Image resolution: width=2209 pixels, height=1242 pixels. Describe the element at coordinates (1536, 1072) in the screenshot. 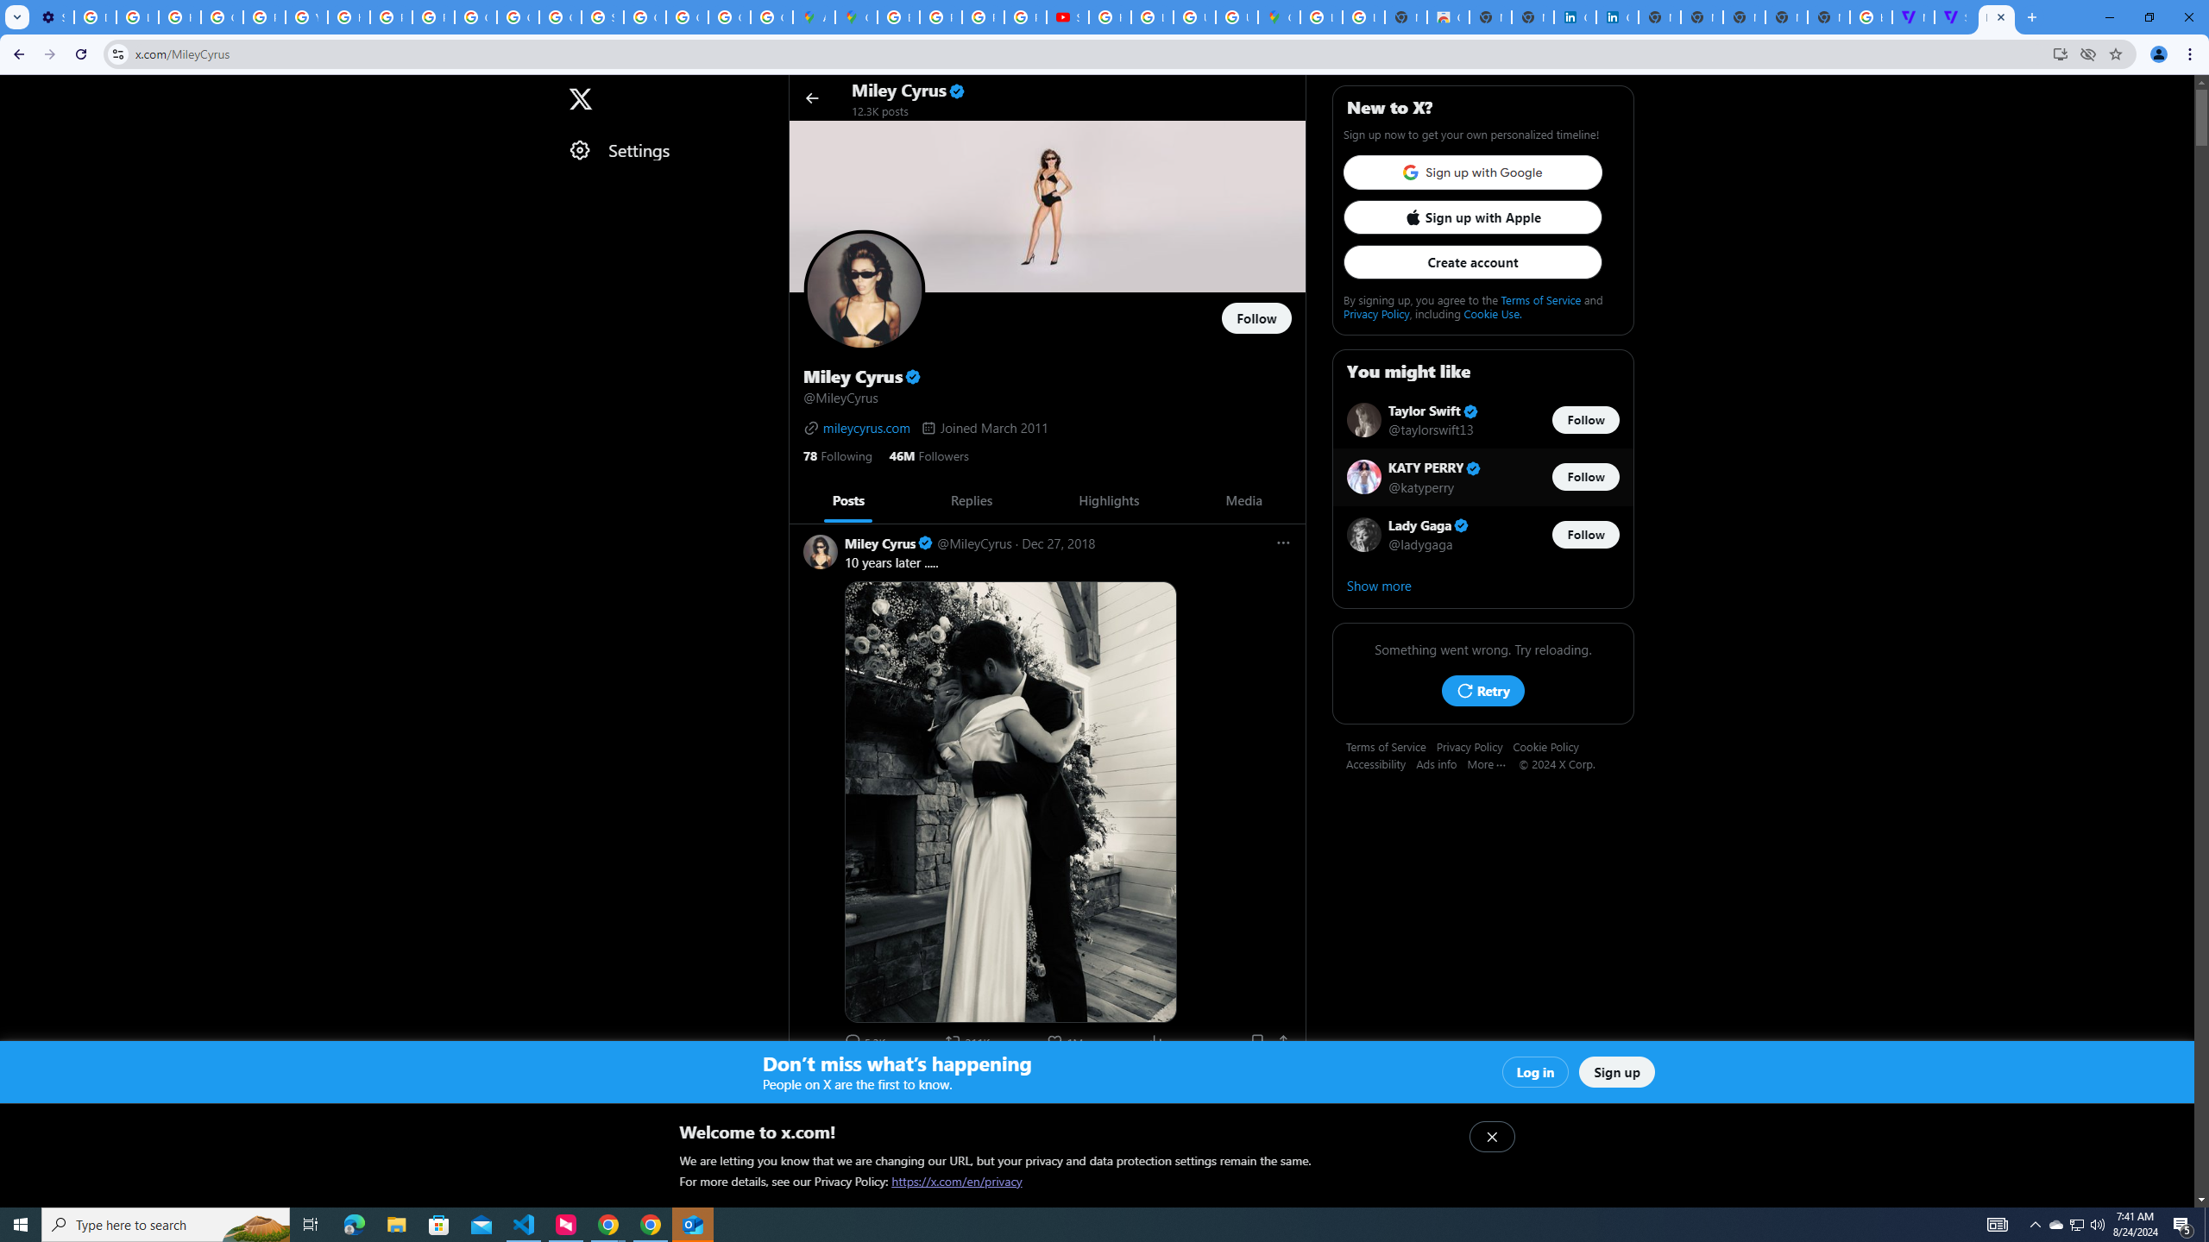

I see `Log in` at that location.